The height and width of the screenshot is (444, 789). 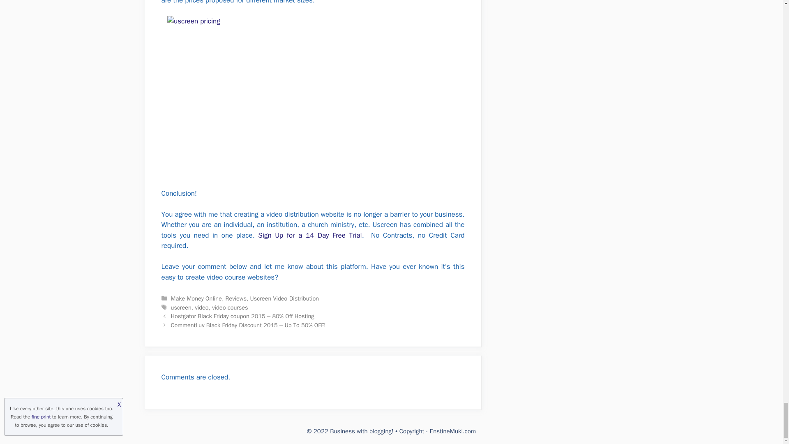 What do you see at coordinates (196, 298) in the screenshot?
I see `Make Money Online` at bounding box center [196, 298].